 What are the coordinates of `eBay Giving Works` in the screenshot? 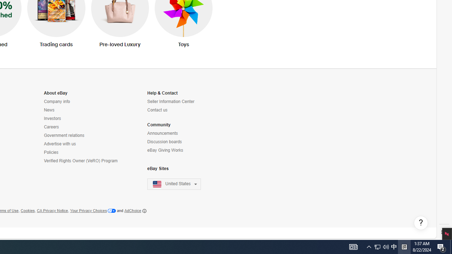 It's located at (178, 150).